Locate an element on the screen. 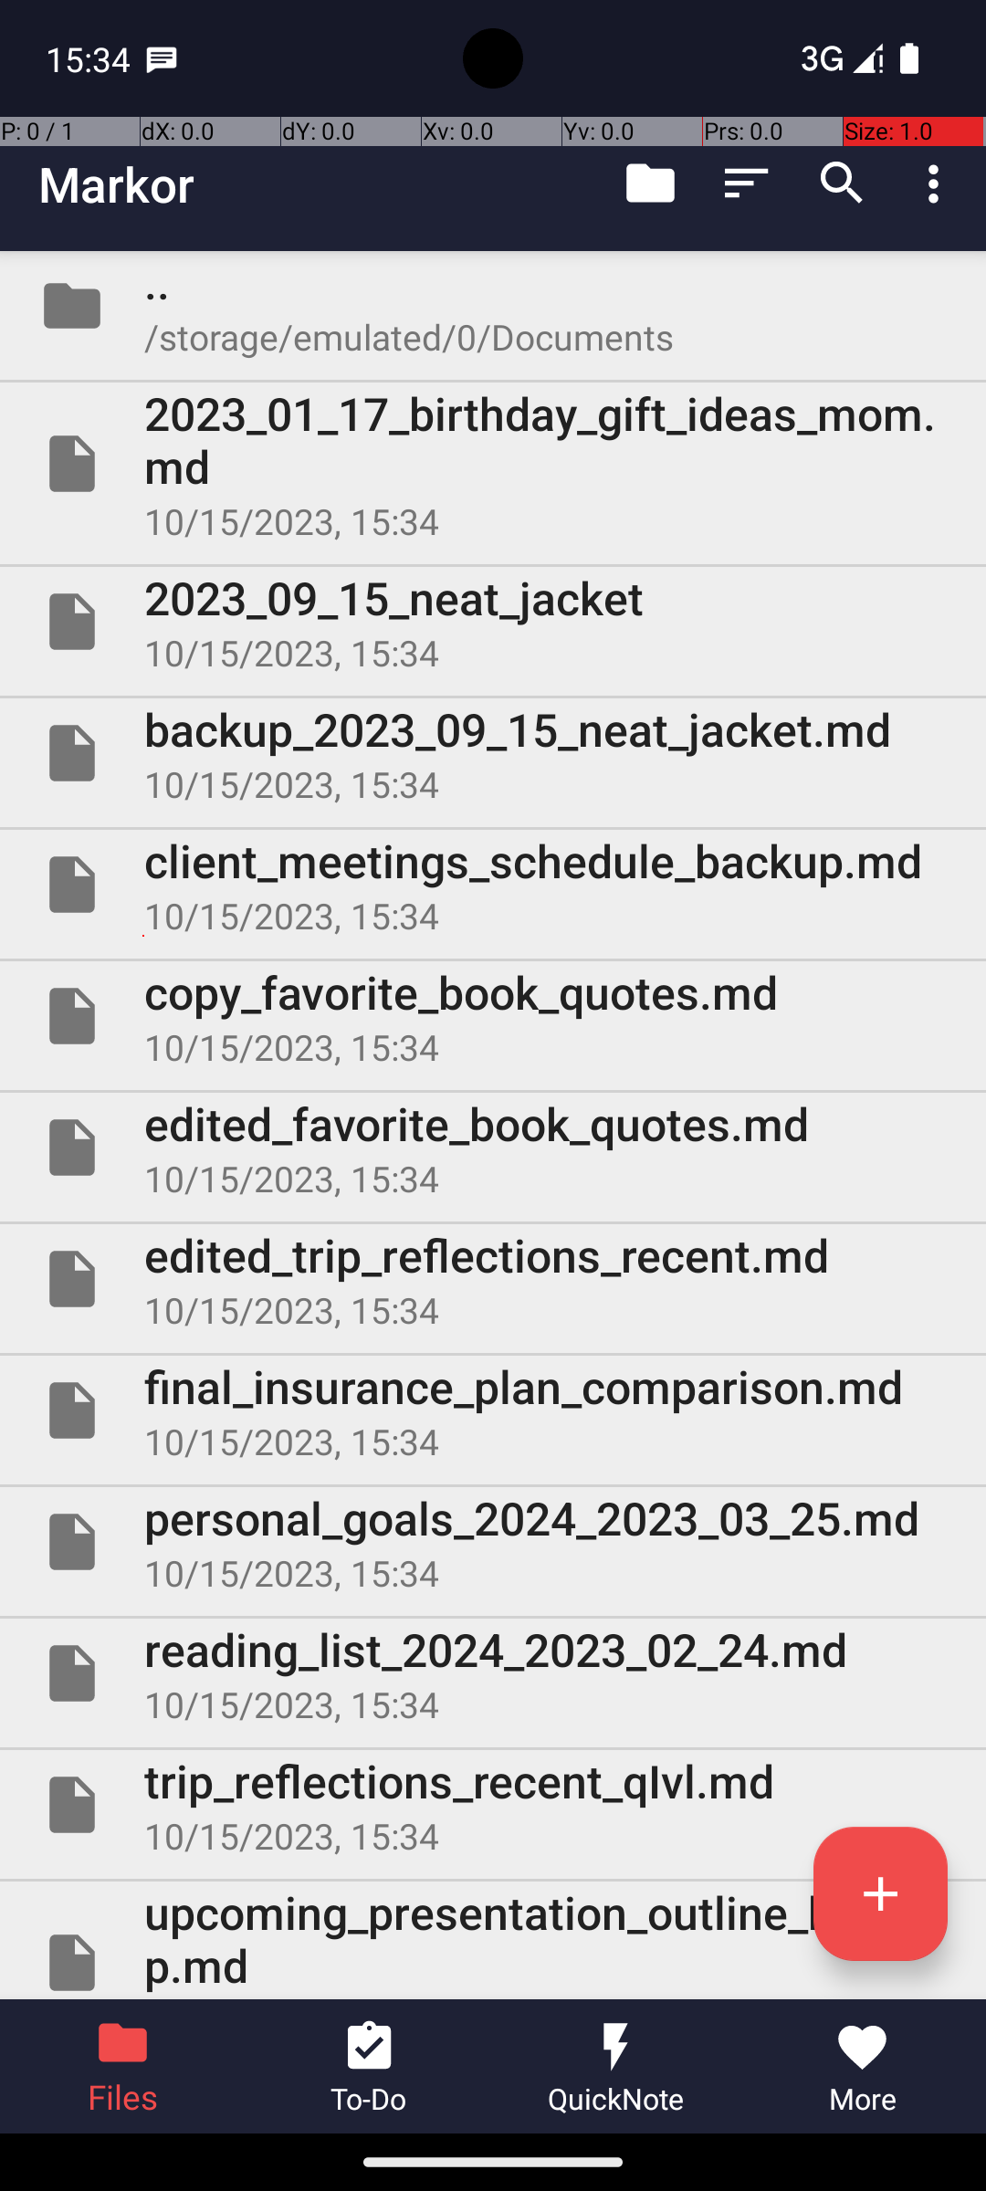 The image size is (986, 2191). File upcoming_presentation_outline_backup.md  is located at coordinates (493, 1941).